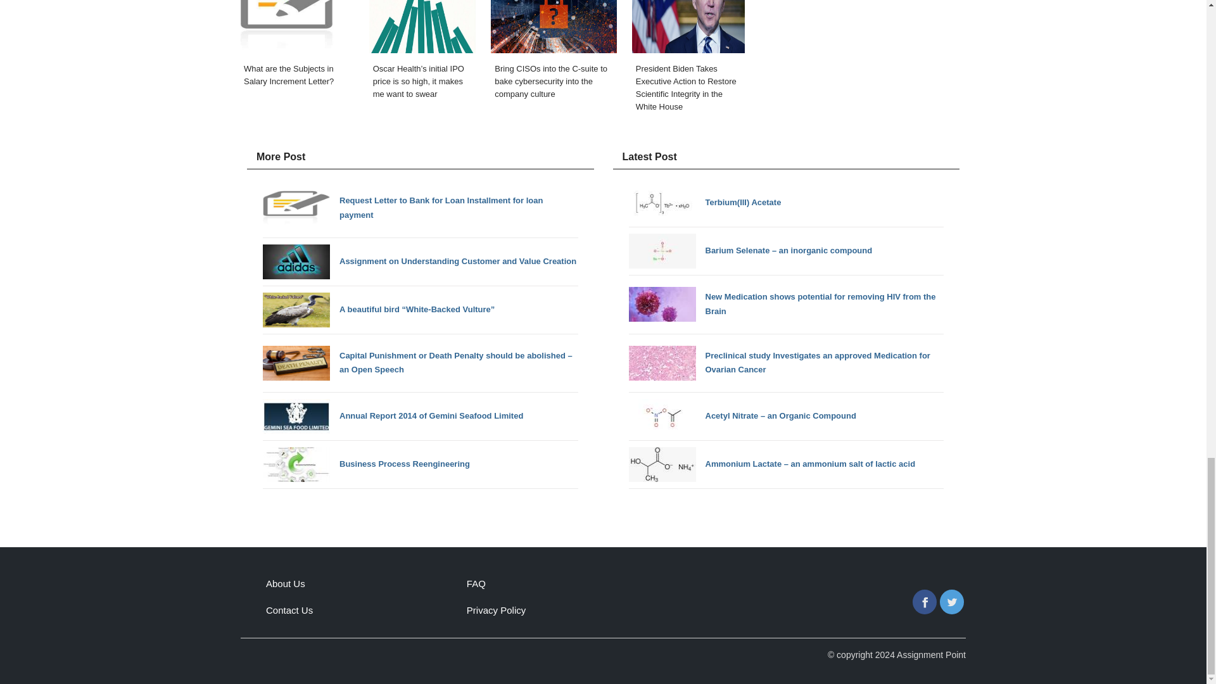 The width and height of the screenshot is (1216, 684). What do you see at coordinates (419, 261) in the screenshot?
I see `Assignment on Understanding Customer and Value Creation` at bounding box center [419, 261].